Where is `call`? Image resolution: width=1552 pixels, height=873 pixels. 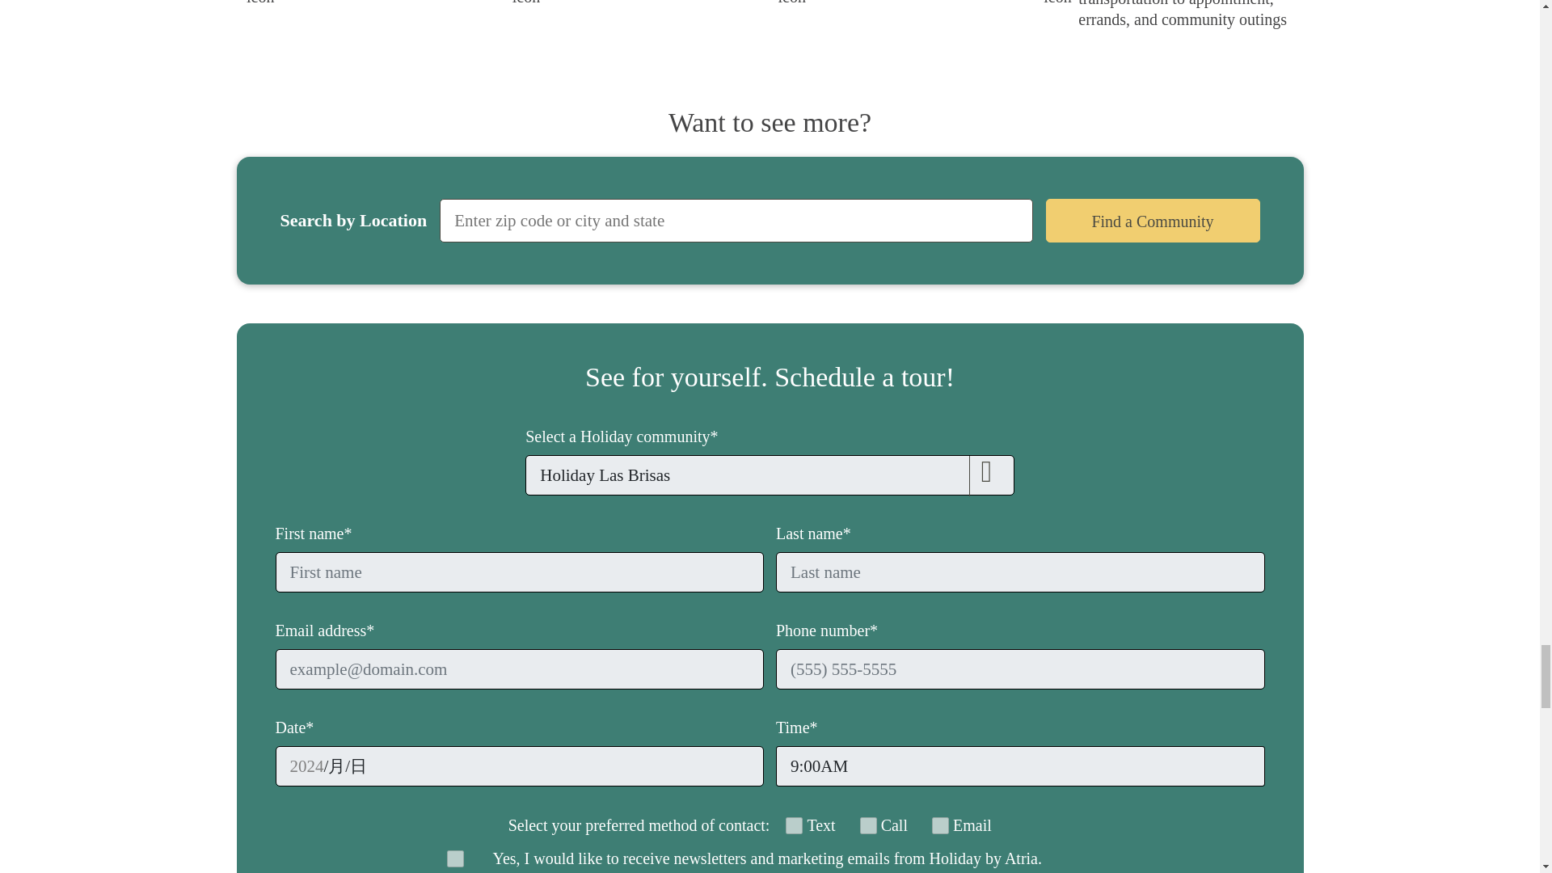 call is located at coordinates (868, 825).